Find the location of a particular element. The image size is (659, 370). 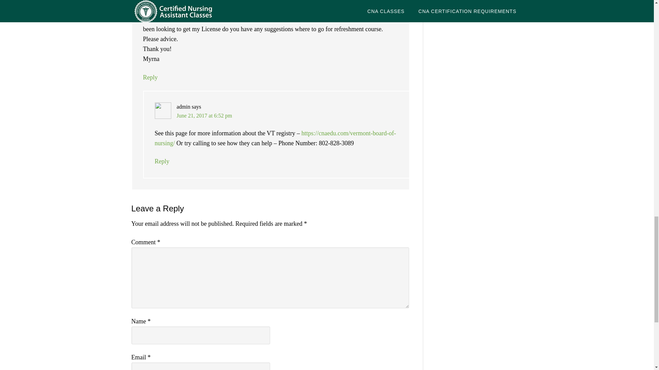

Reply is located at coordinates (150, 77).